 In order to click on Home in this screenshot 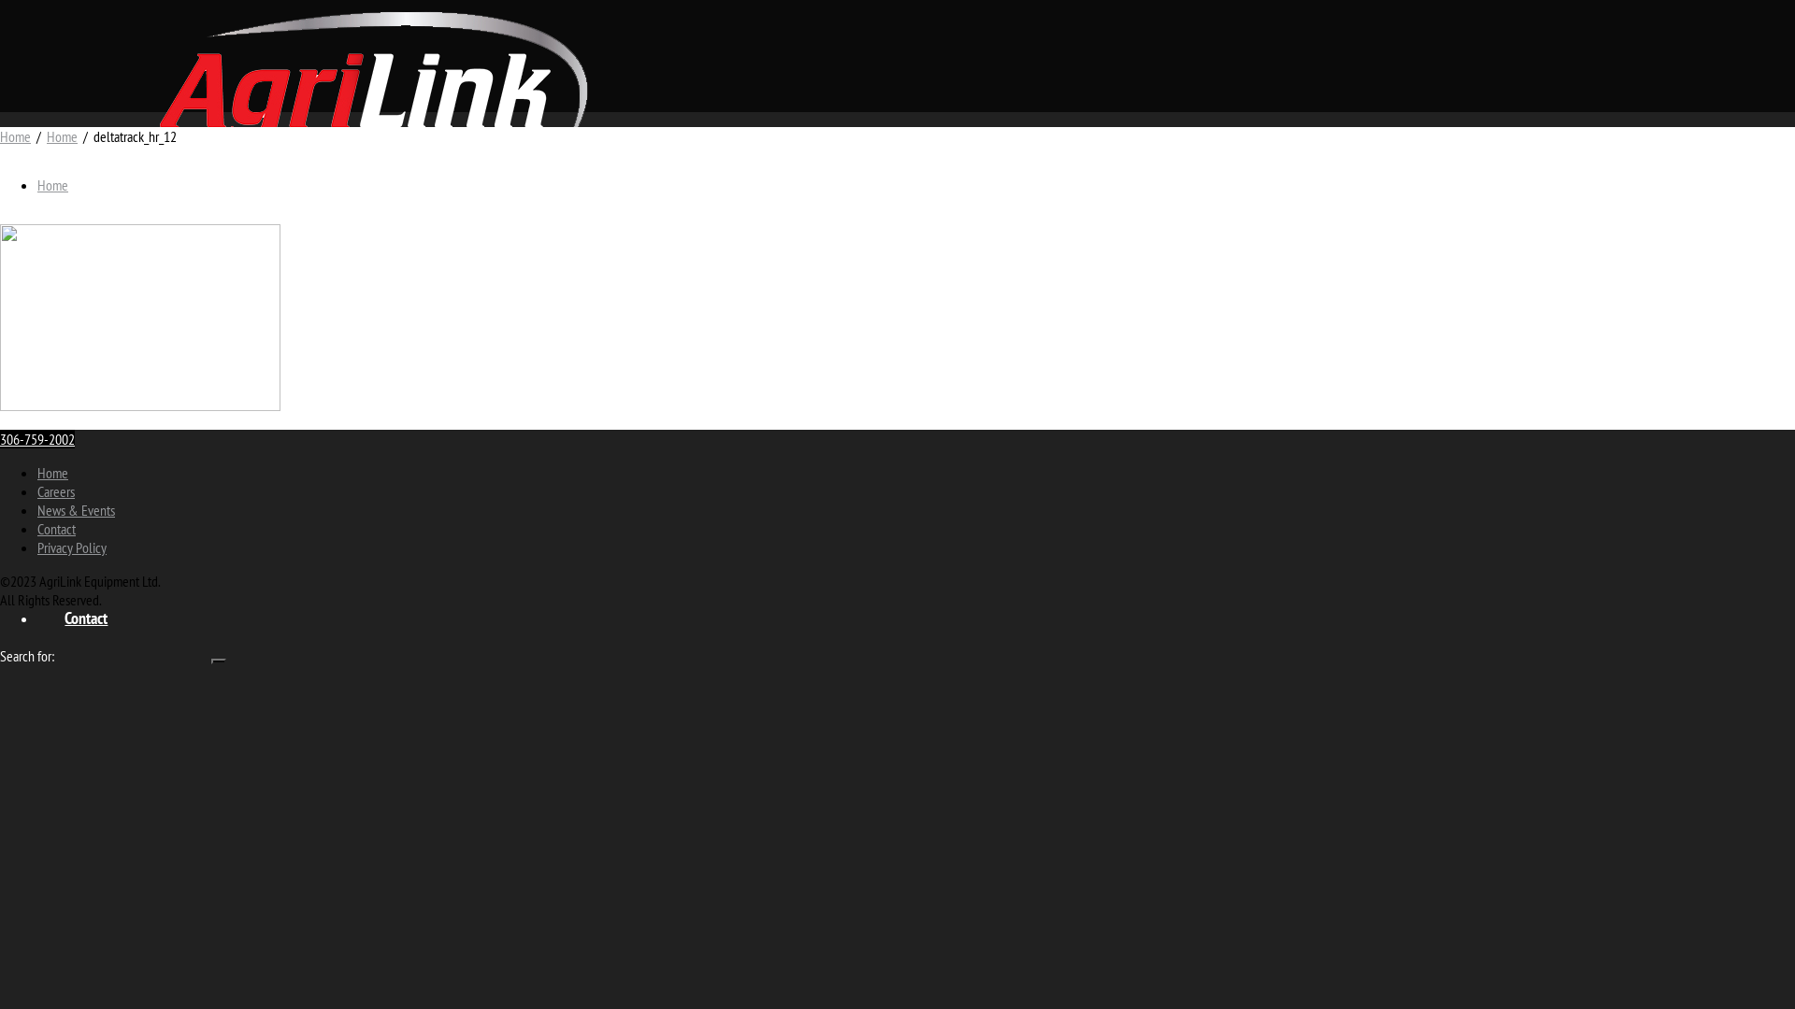, I will do `click(52, 185)`.